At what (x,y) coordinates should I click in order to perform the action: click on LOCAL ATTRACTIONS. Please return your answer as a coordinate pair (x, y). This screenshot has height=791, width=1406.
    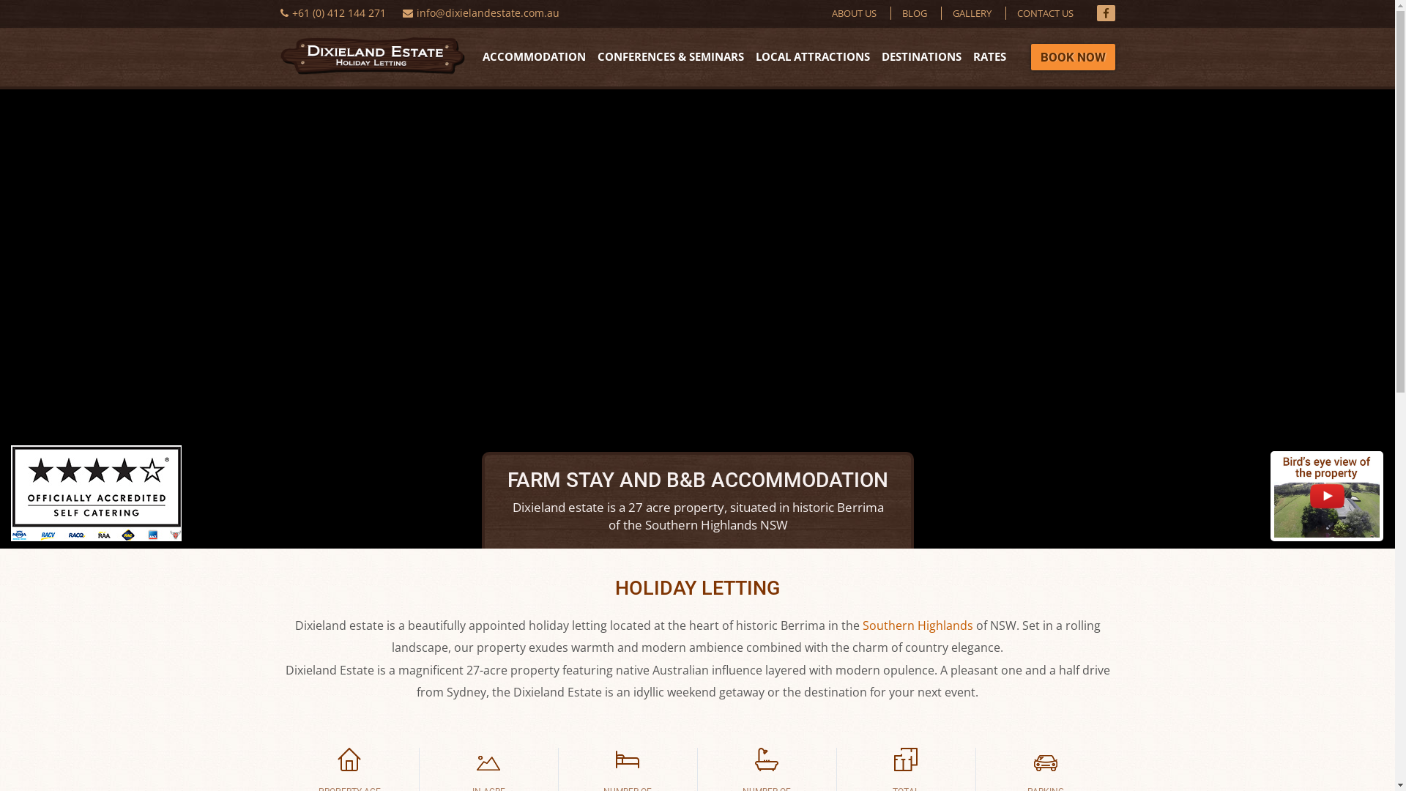
    Looking at the image, I should click on (813, 59).